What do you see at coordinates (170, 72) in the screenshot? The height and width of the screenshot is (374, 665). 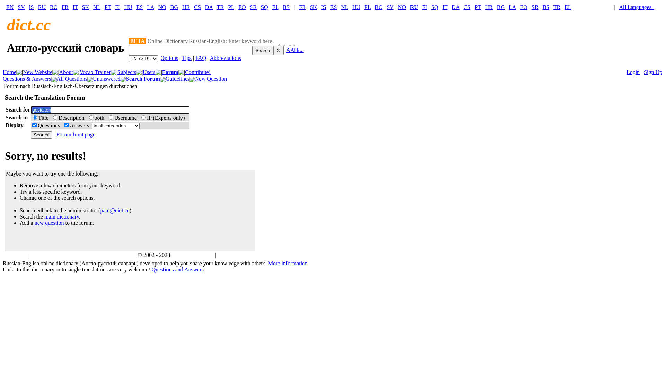 I see `Forum` at bounding box center [170, 72].